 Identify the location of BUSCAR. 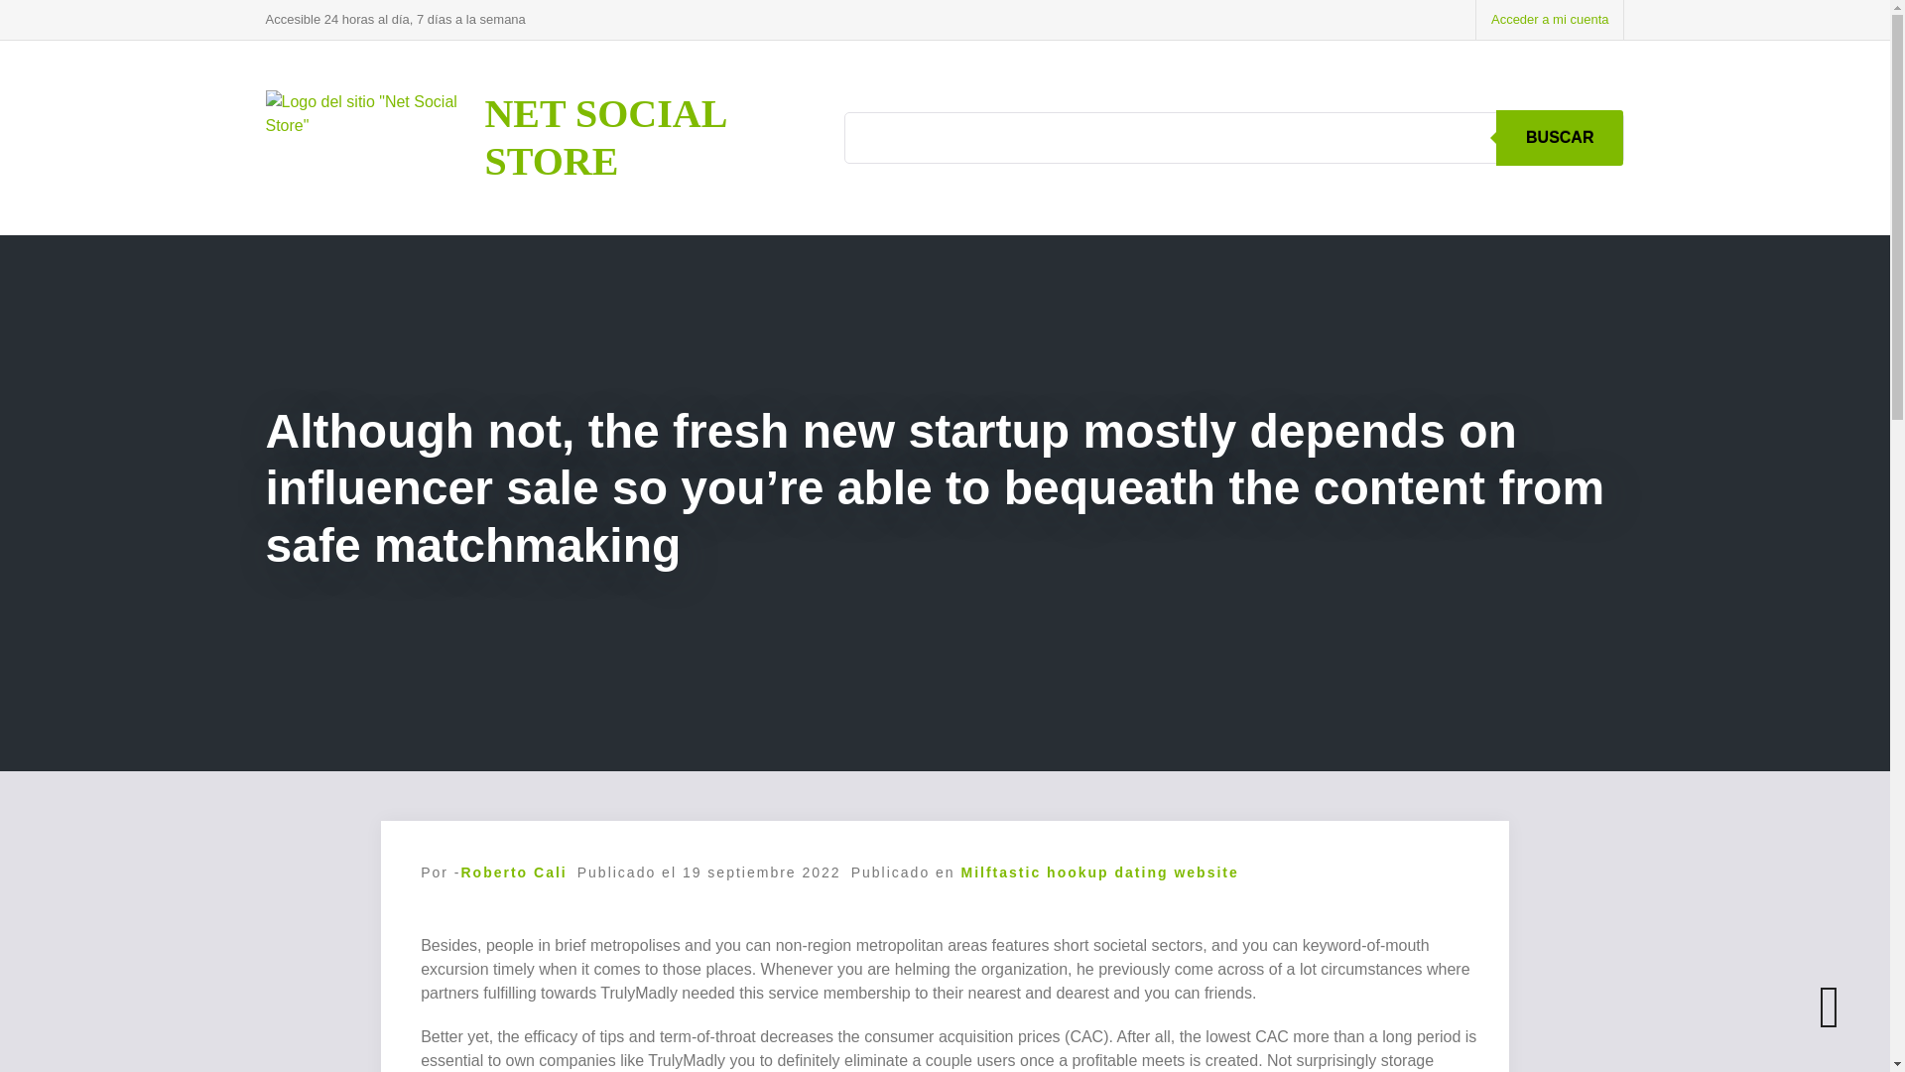
(1559, 138).